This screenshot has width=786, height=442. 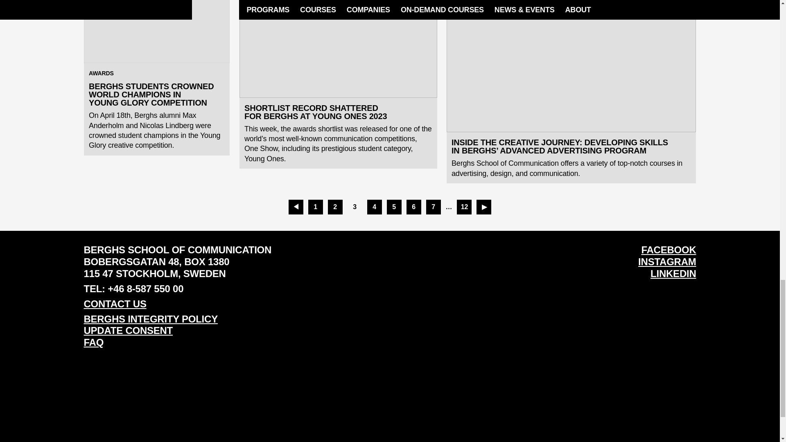 What do you see at coordinates (374, 207) in the screenshot?
I see `Page 4` at bounding box center [374, 207].